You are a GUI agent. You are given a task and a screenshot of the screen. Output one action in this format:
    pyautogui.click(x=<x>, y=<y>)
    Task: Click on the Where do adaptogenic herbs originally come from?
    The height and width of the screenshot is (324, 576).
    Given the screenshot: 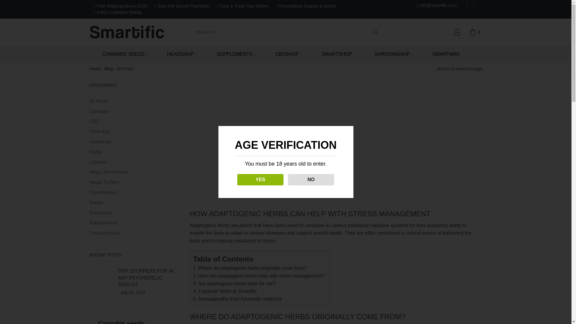 What is the action you would take?
    pyautogui.click(x=250, y=268)
    